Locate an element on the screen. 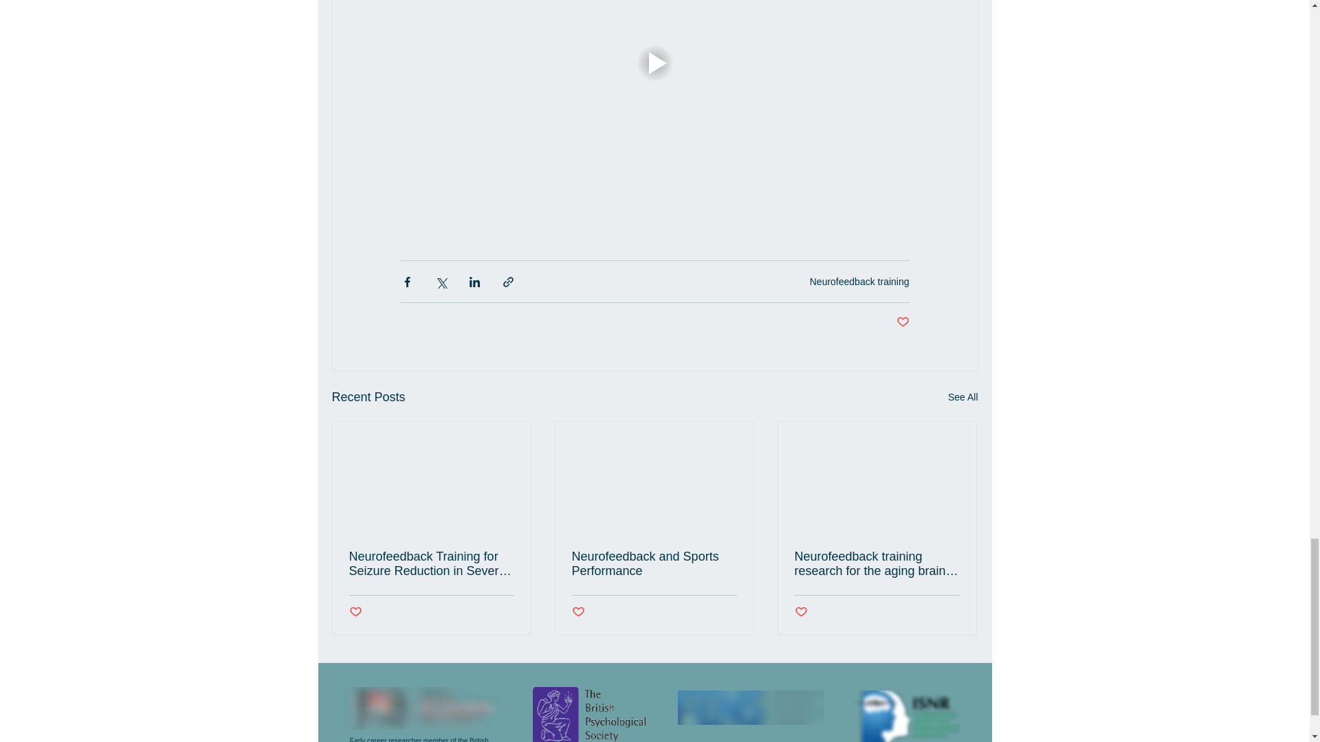  See All is located at coordinates (962, 397).